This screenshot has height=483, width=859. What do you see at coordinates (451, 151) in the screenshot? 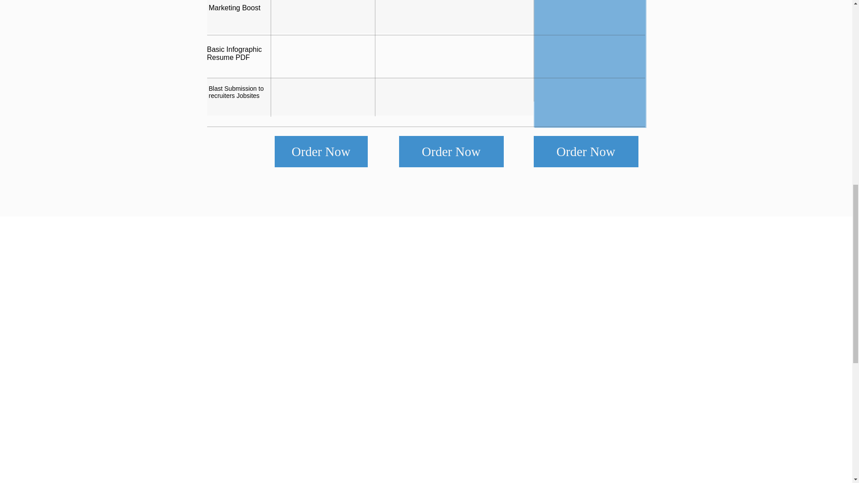
I see `Order Now` at bounding box center [451, 151].